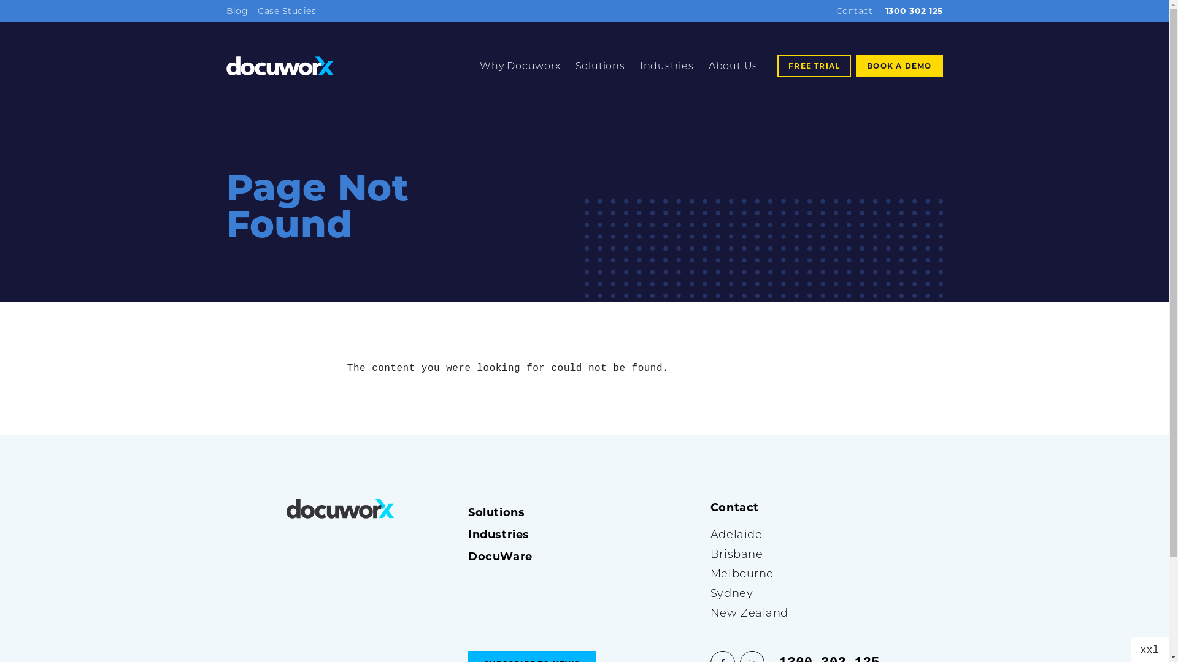 This screenshot has height=662, width=1178. I want to click on Adelaide, so click(796, 535).